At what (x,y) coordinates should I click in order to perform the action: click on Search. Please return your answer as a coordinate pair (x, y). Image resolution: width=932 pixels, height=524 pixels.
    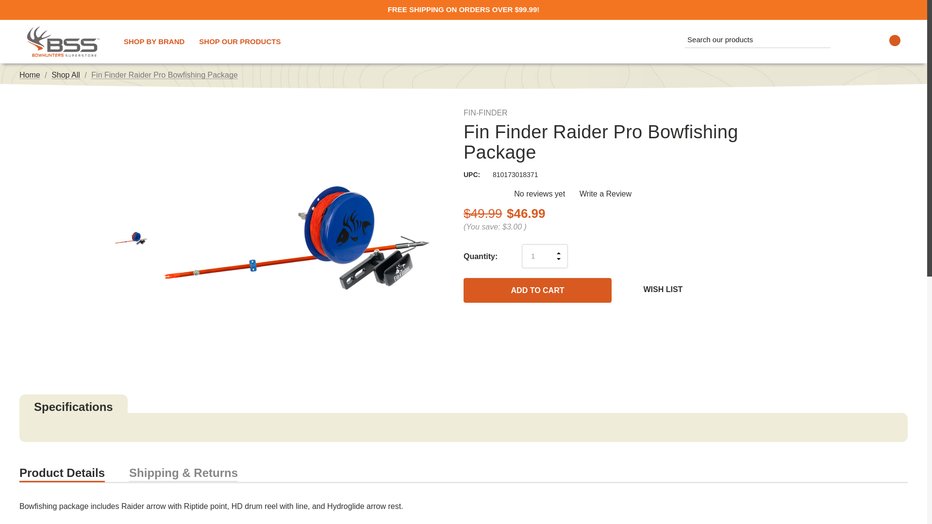
    Looking at the image, I should click on (821, 39).